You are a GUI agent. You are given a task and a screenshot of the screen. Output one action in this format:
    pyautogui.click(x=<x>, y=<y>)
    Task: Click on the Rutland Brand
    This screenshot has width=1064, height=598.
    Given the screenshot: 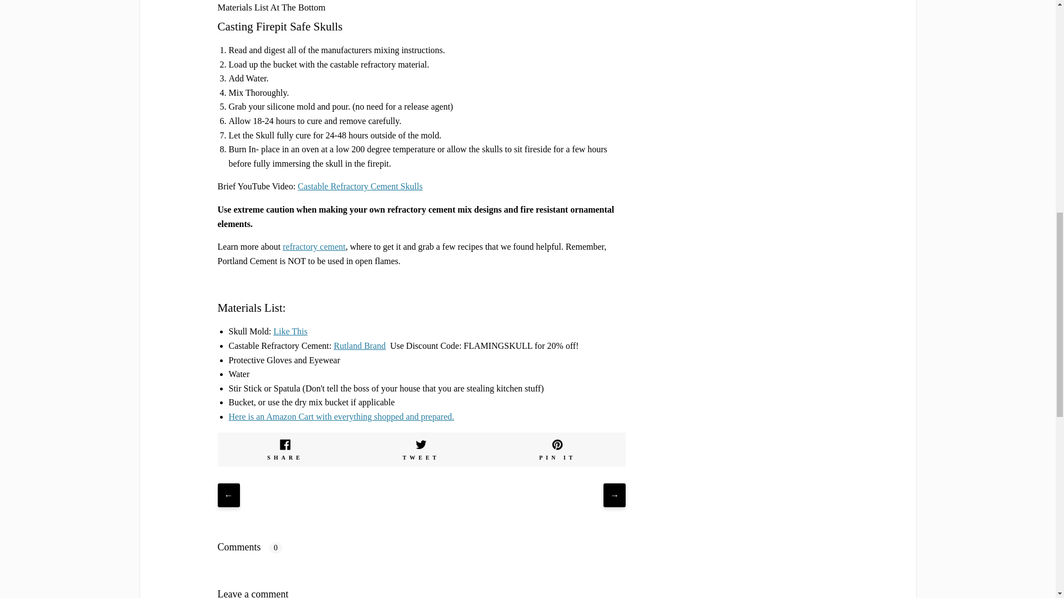 What is the action you would take?
    pyautogui.click(x=359, y=346)
    